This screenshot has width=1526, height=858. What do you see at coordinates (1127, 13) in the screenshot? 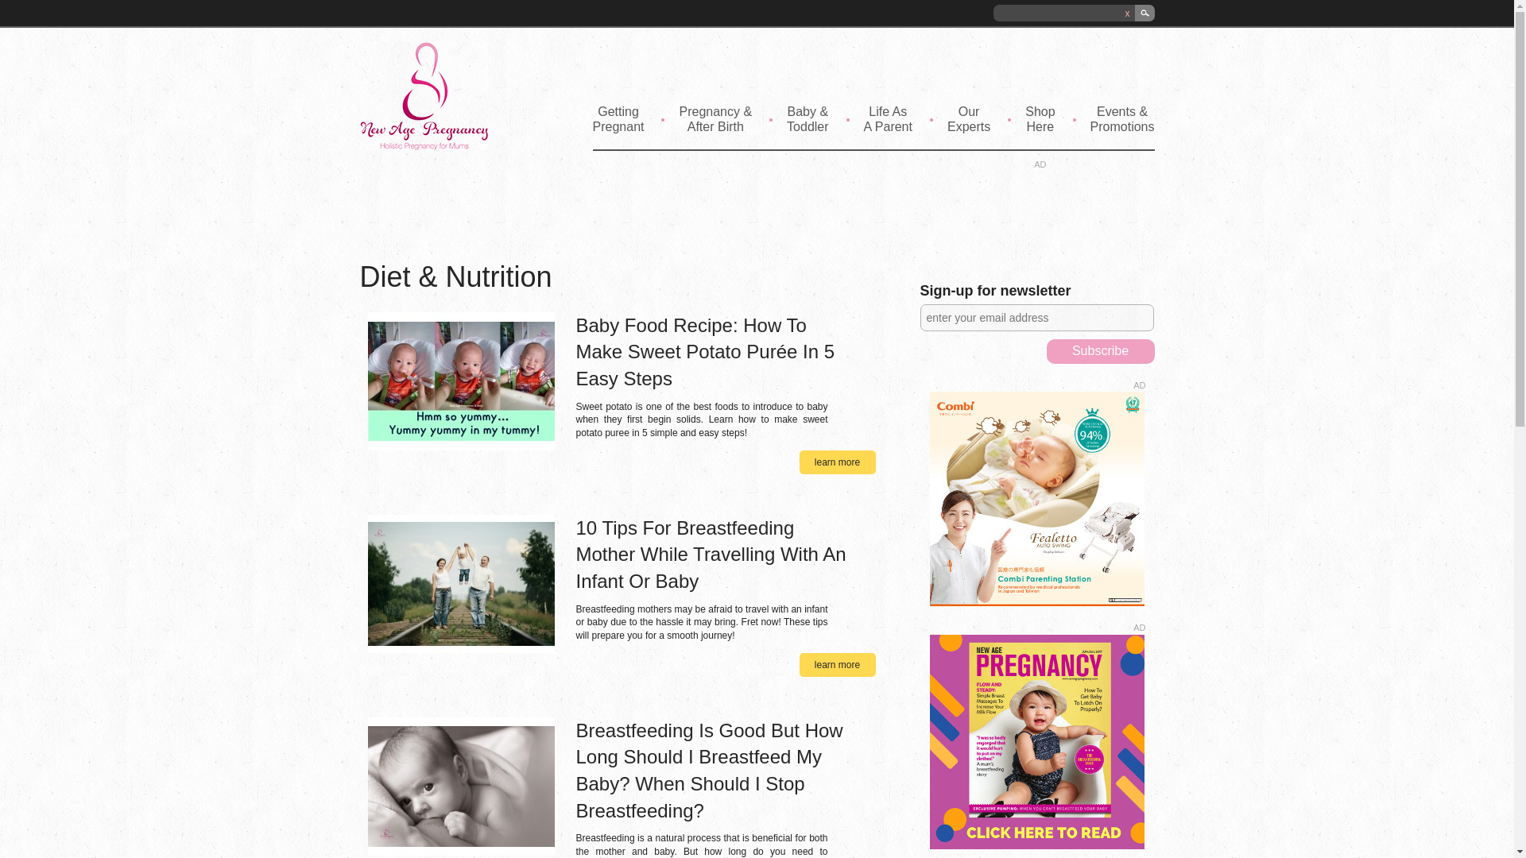
I see `x` at bounding box center [1127, 13].